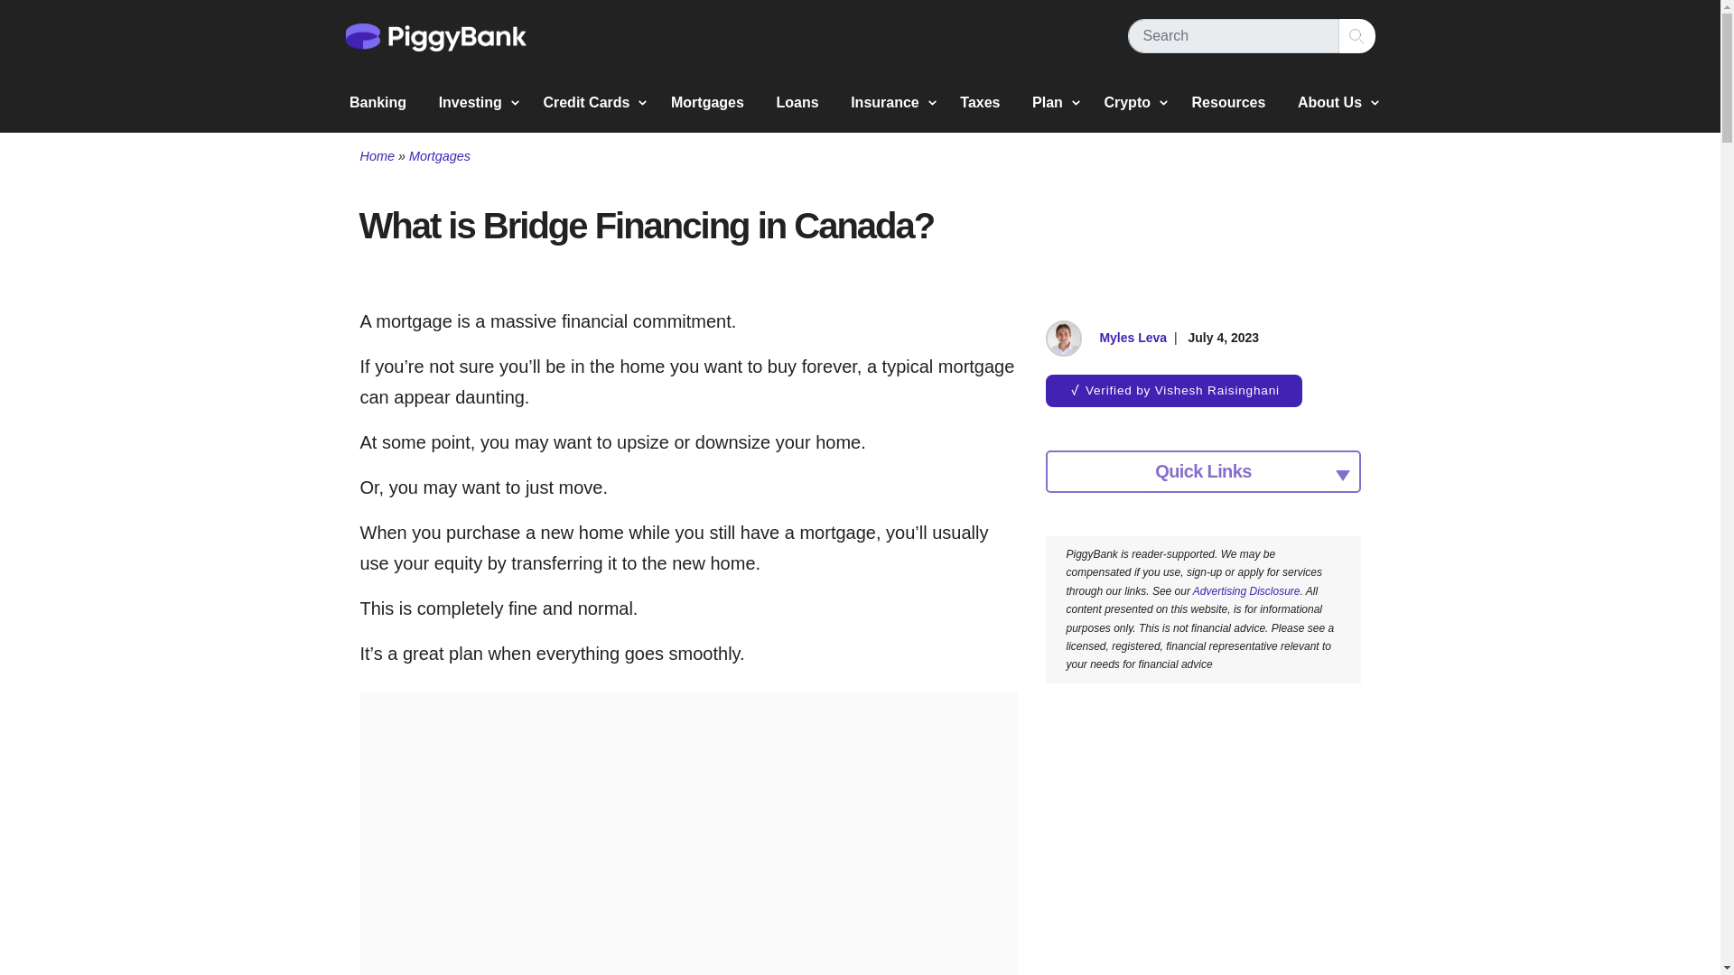 This screenshot has width=1734, height=975. I want to click on Insurance, so click(889, 101).